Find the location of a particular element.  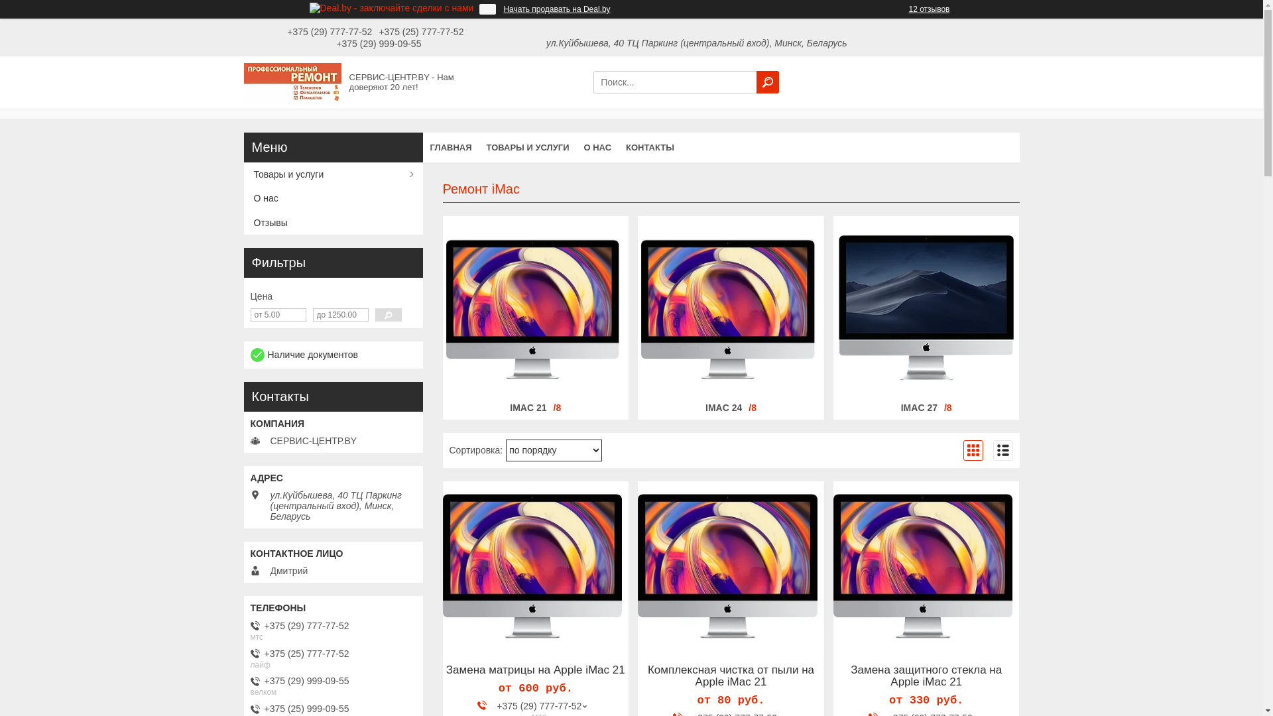

iMac 27 is located at coordinates (926, 308).